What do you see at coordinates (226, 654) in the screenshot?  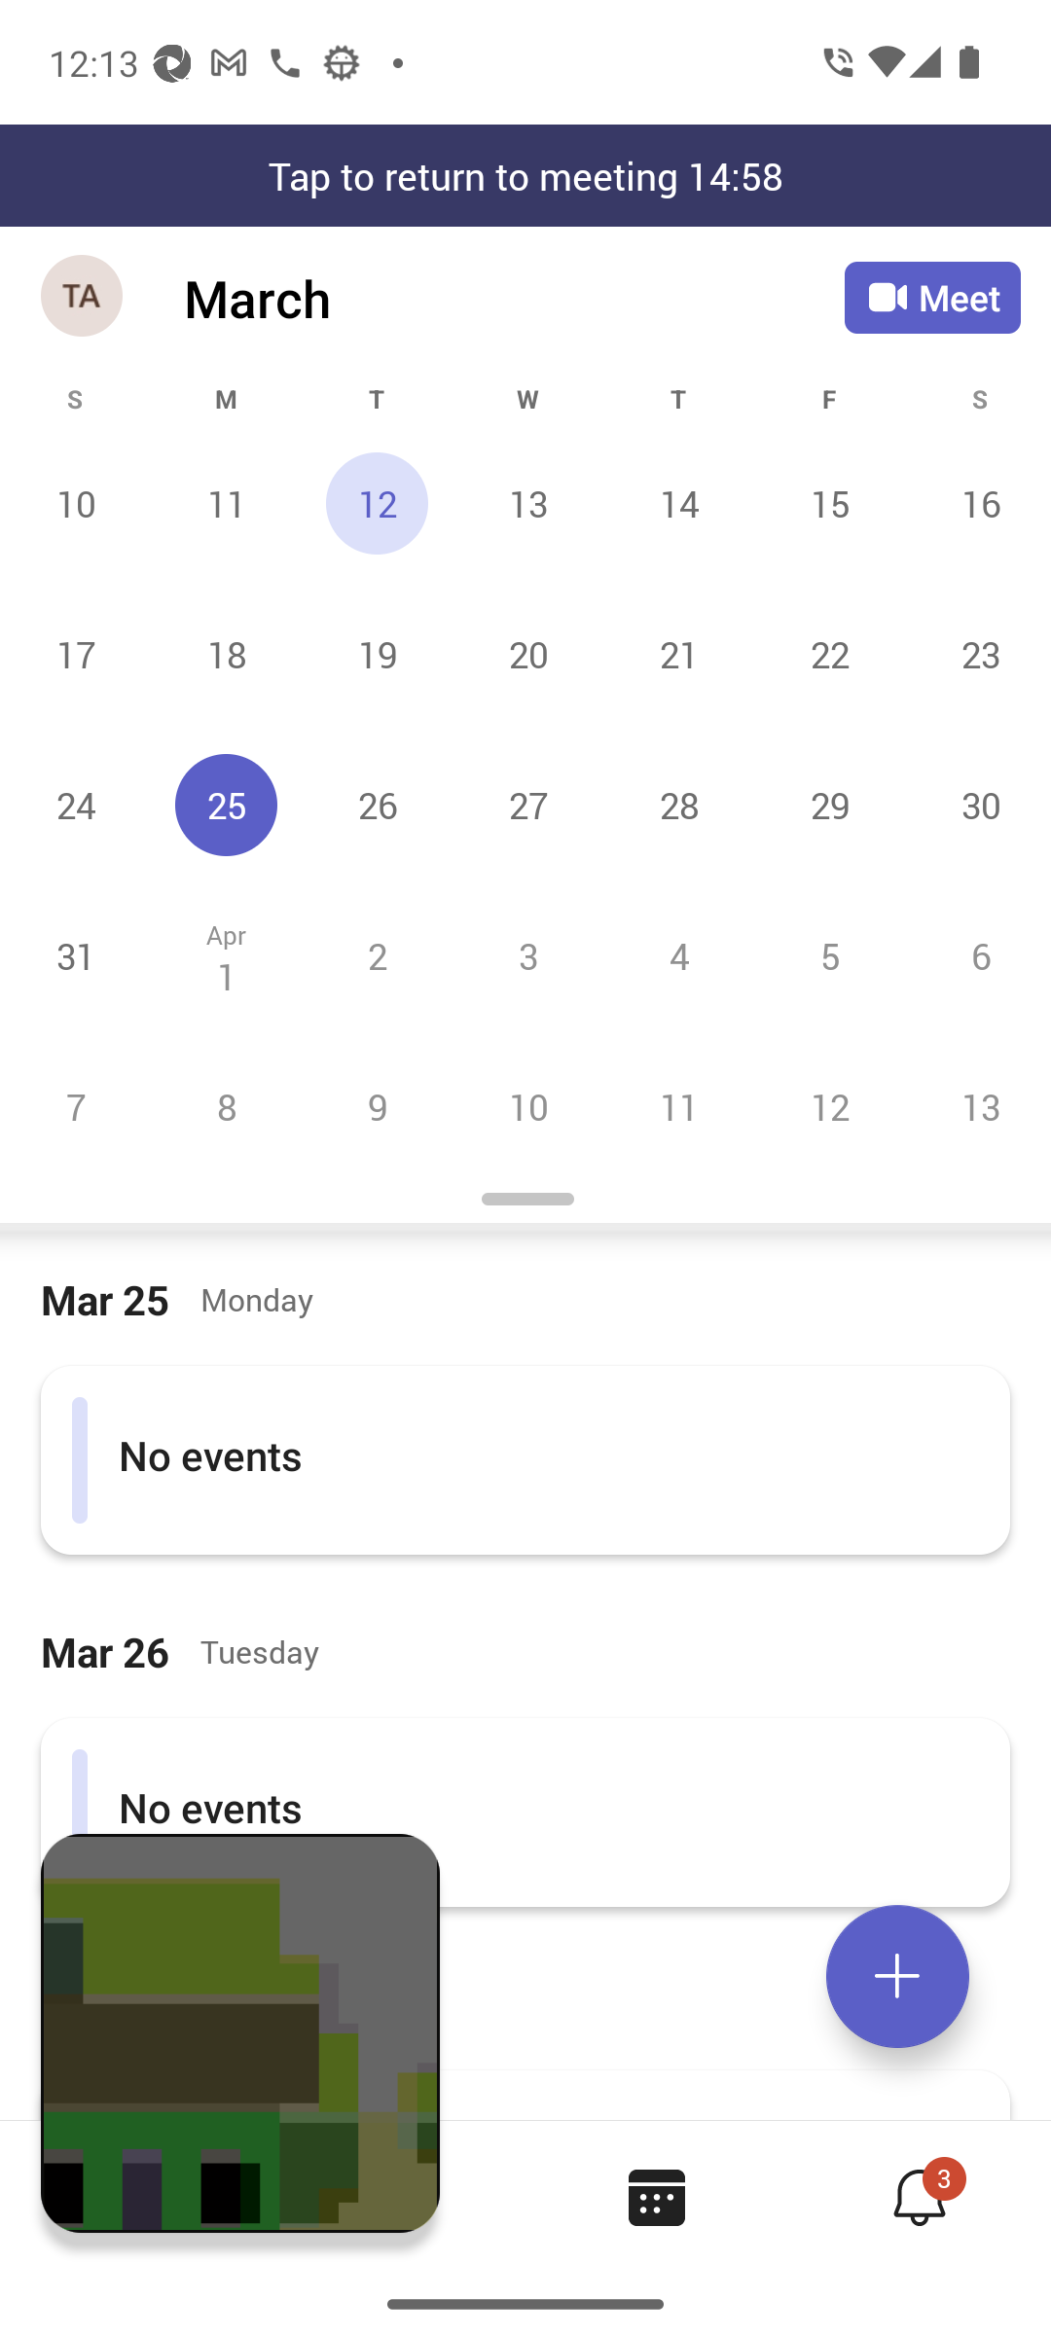 I see `Monday, March 18 18` at bounding box center [226, 654].